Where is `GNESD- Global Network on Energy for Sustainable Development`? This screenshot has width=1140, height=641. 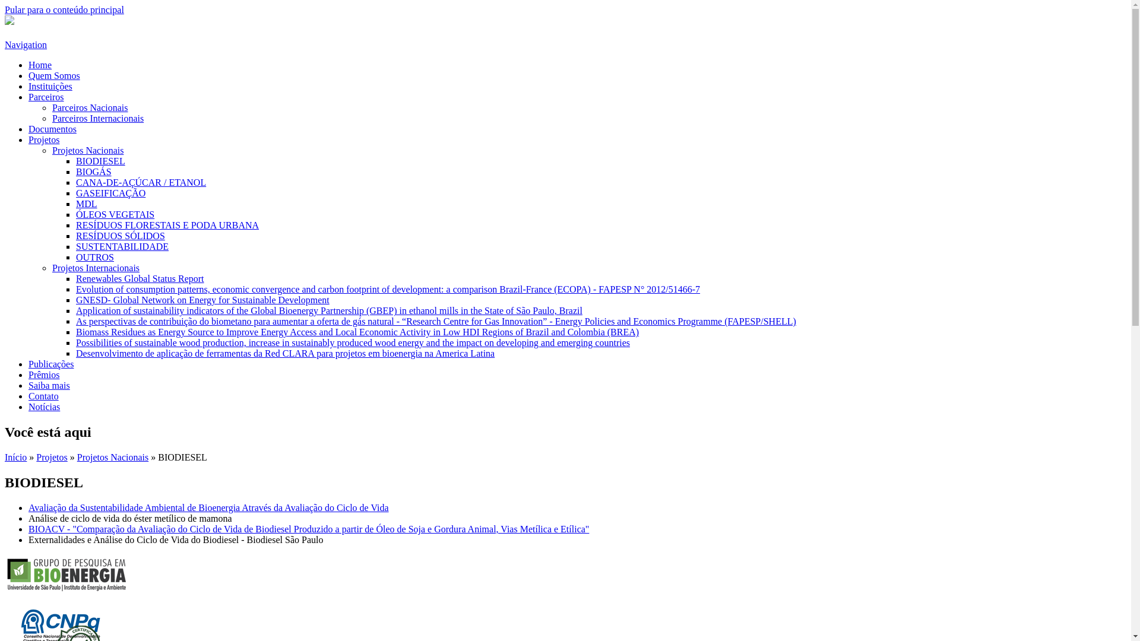 GNESD- Global Network on Energy for Sustainable Development is located at coordinates (203, 300).